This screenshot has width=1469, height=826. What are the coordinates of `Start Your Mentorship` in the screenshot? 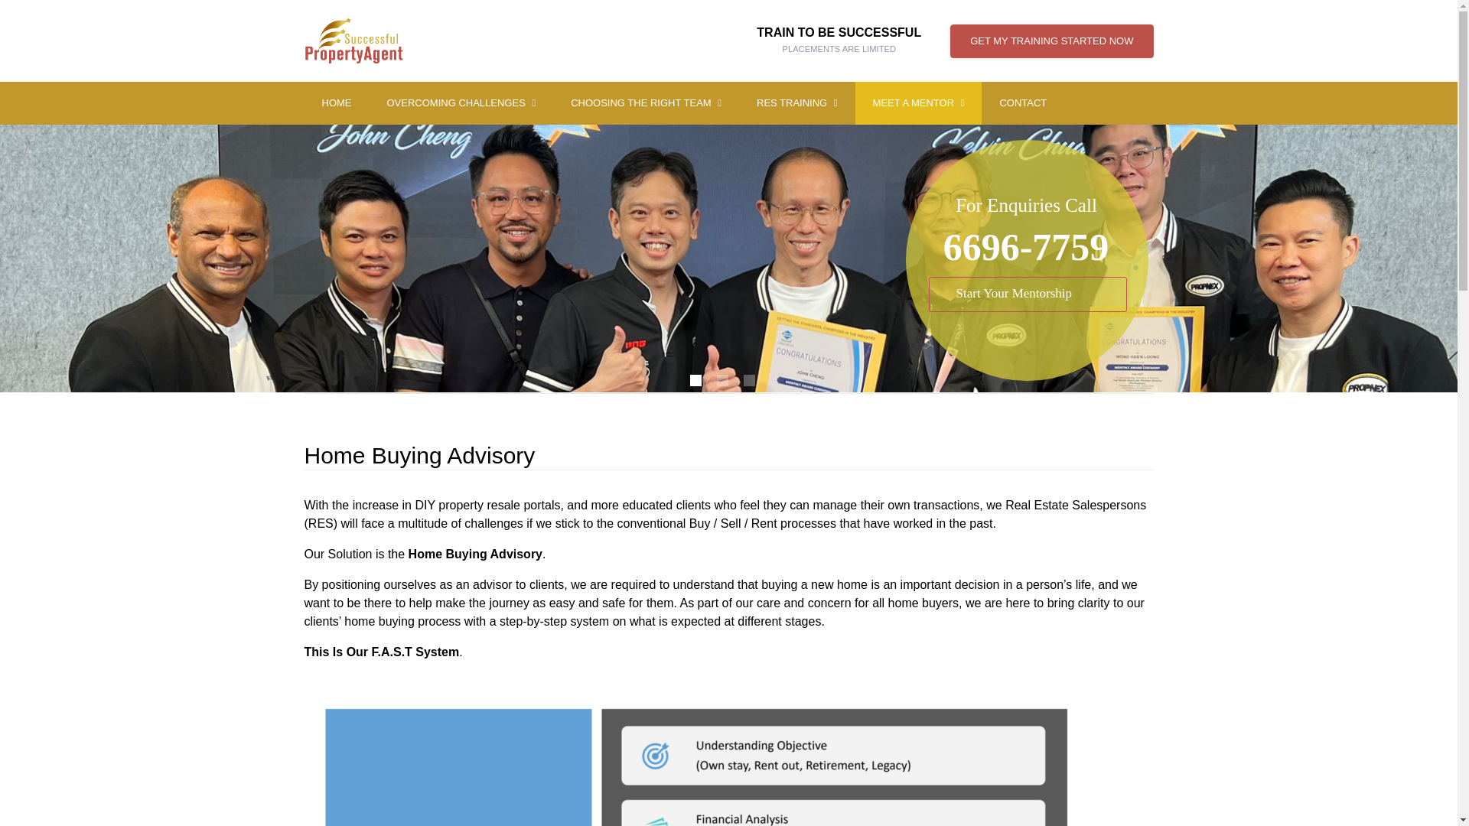 It's located at (337, 102).